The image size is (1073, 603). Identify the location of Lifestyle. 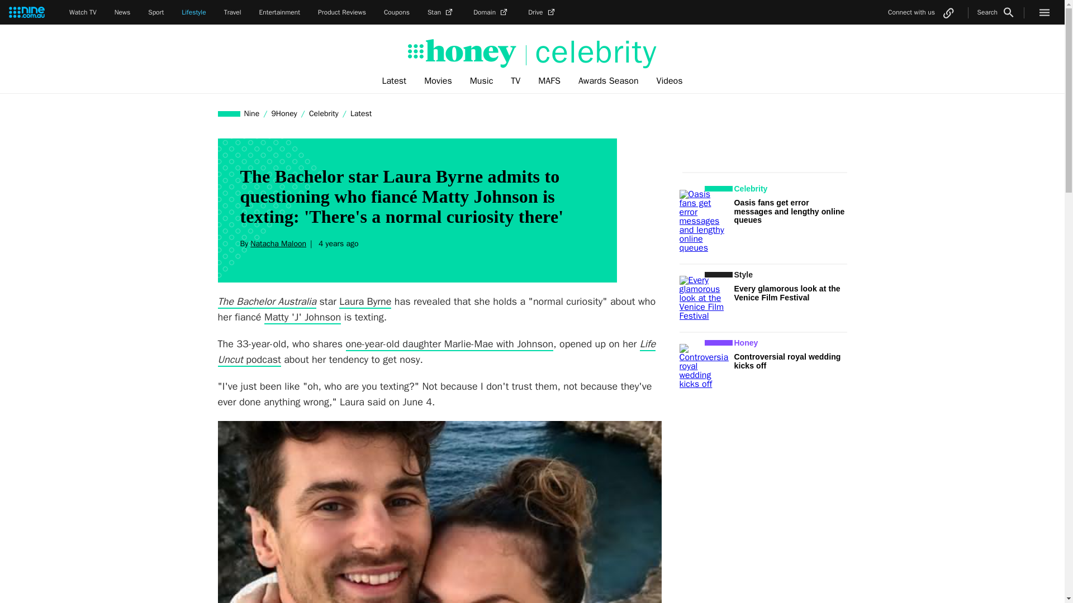
(193, 12).